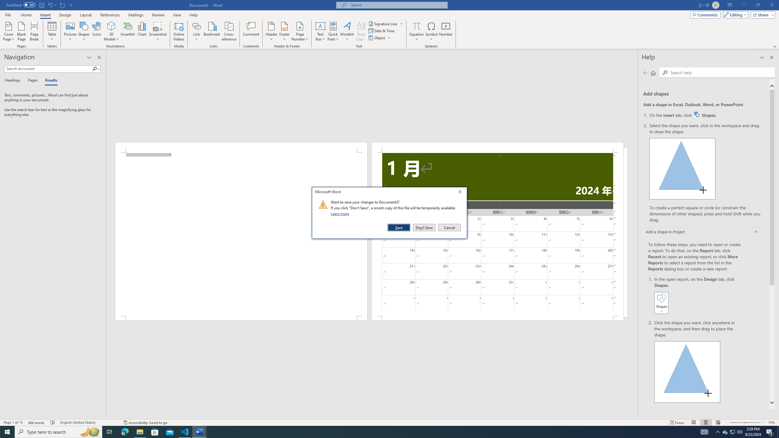  I want to click on Class: NetUIScrollBar, so click(372, 416).